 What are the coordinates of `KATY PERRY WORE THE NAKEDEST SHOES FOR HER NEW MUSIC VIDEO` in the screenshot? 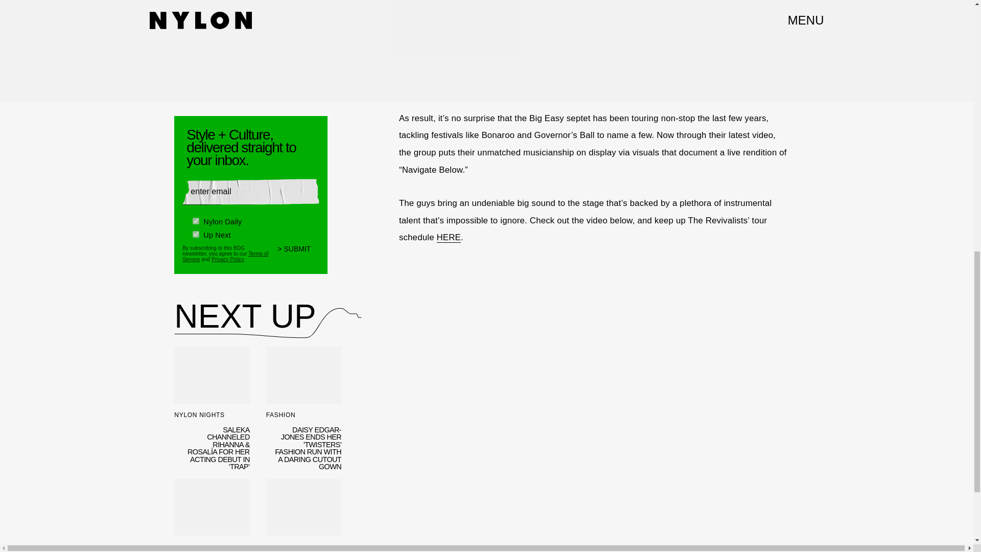 It's located at (303, 515).